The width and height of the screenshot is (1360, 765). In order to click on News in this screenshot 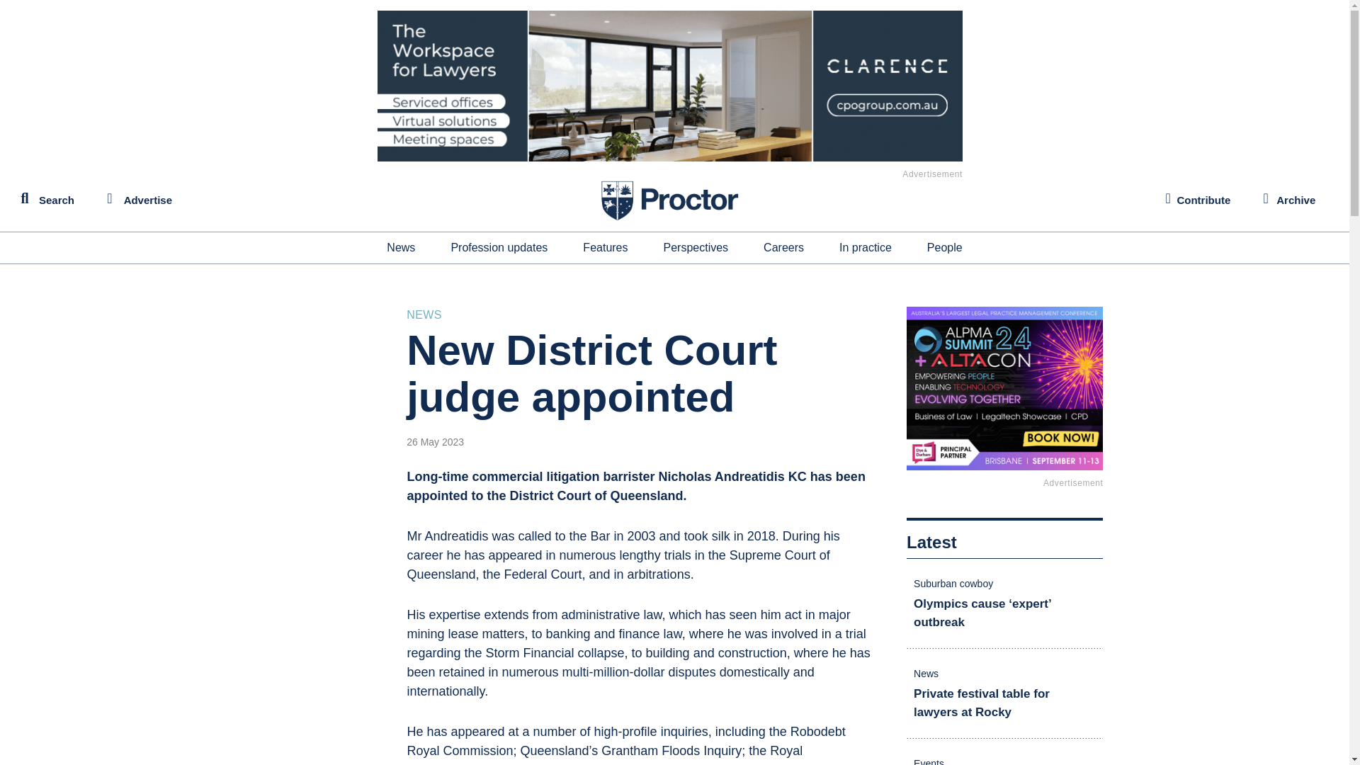, I will do `click(400, 248)`.